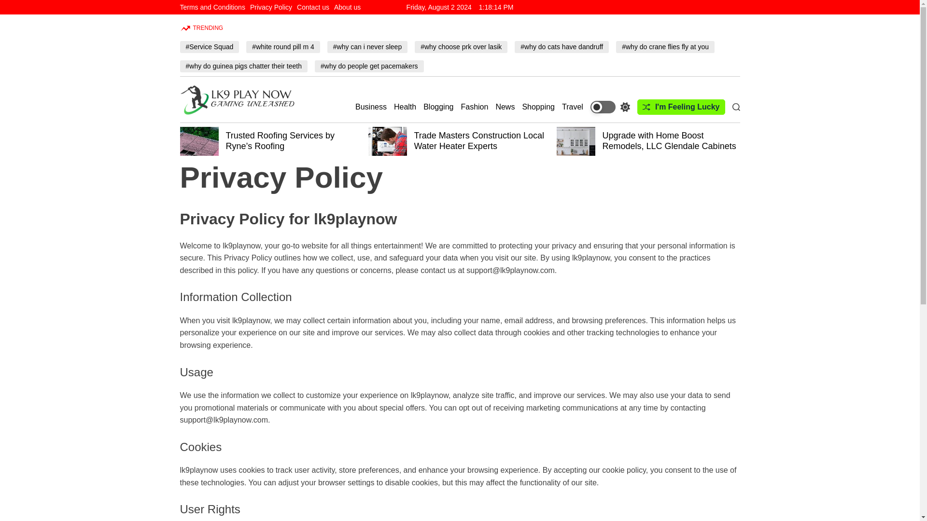 Image resolution: width=927 pixels, height=521 pixels. Describe the element at coordinates (271, 7) in the screenshot. I see `Privacy Policy` at that location.